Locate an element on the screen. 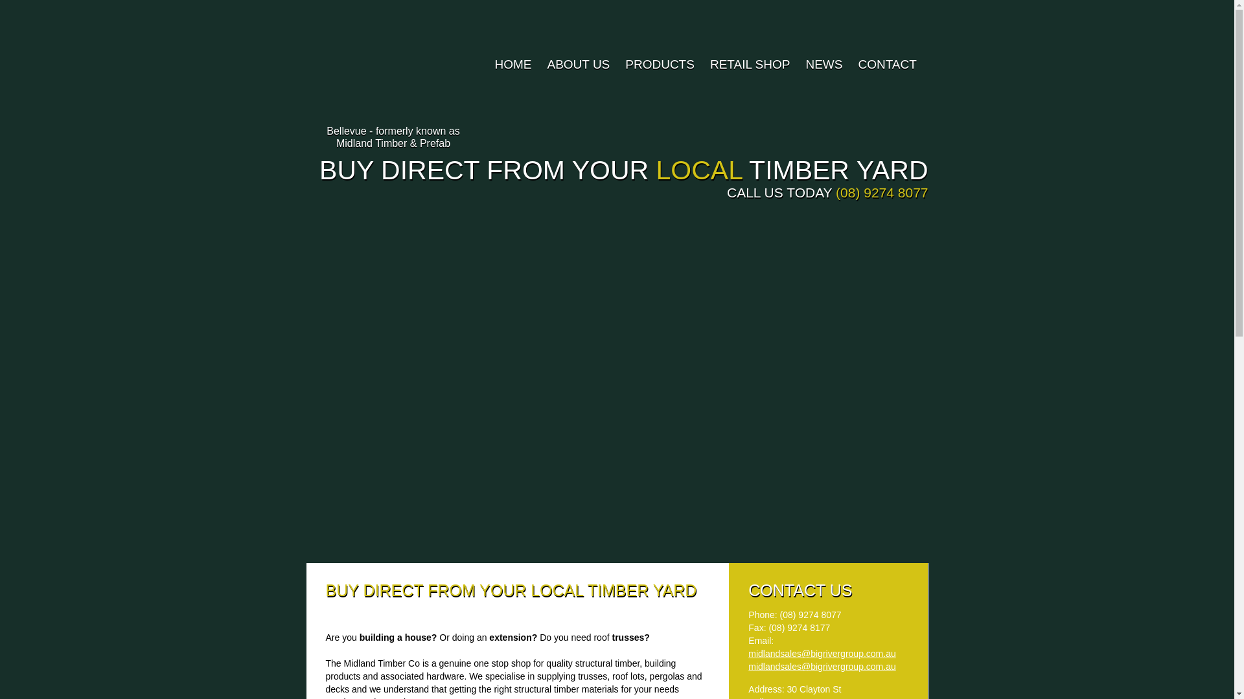 The width and height of the screenshot is (1244, 699). PRODUCTS is located at coordinates (658, 65).